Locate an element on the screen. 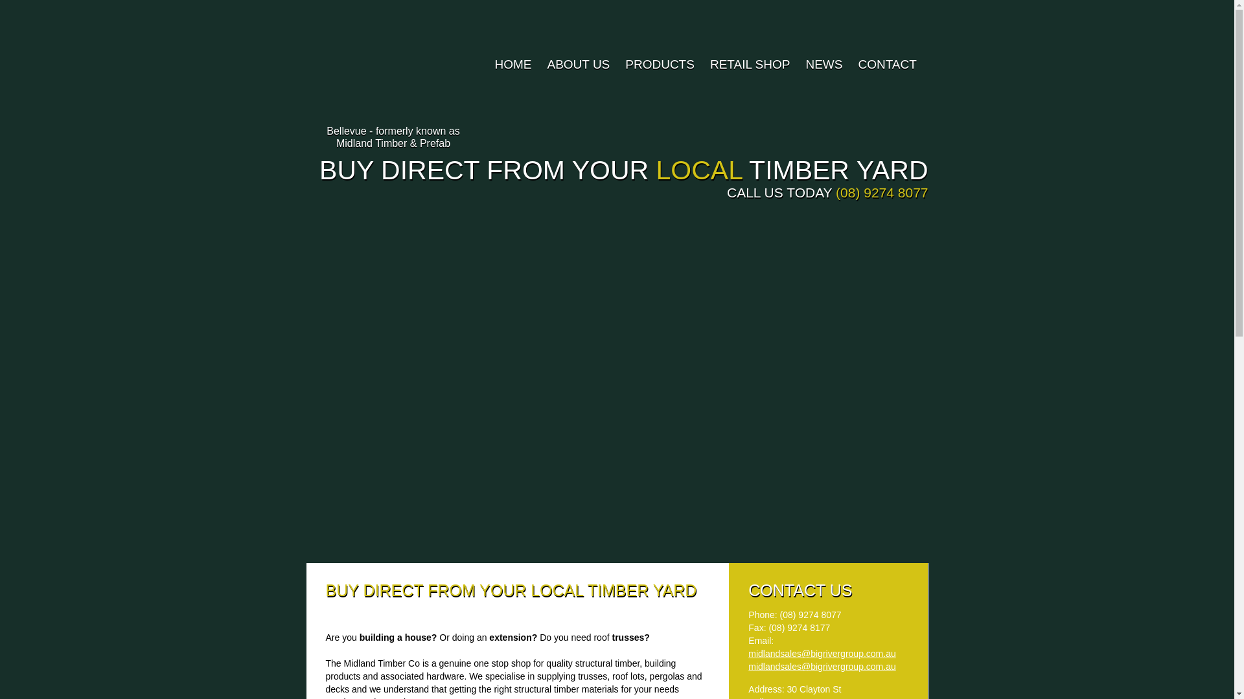 The width and height of the screenshot is (1244, 699). PRODUCTS is located at coordinates (658, 65).